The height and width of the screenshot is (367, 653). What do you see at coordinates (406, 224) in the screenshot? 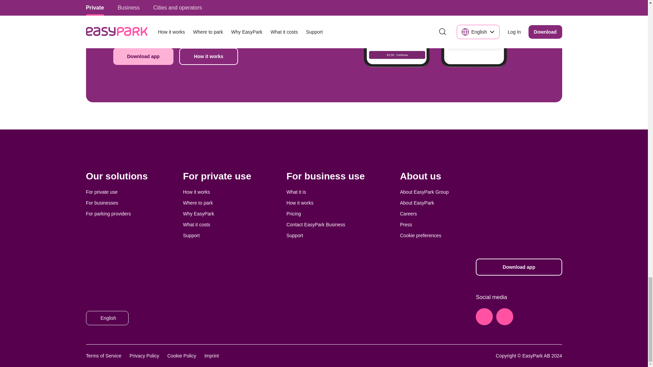
I see `Press` at bounding box center [406, 224].